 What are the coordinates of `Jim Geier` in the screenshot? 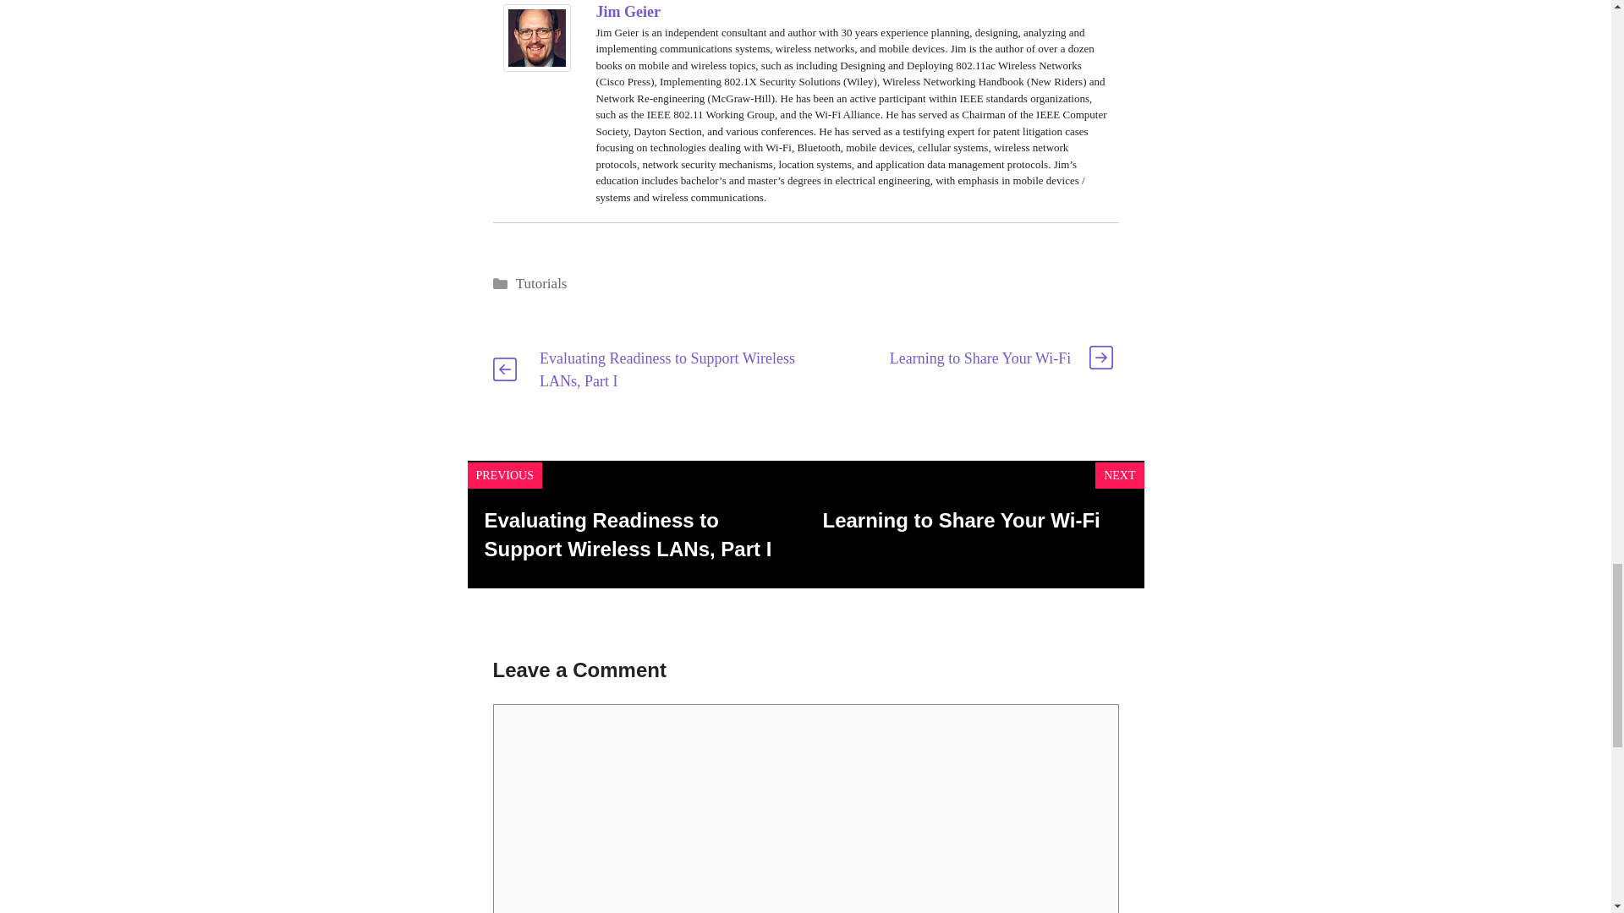 It's located at (628, 12).